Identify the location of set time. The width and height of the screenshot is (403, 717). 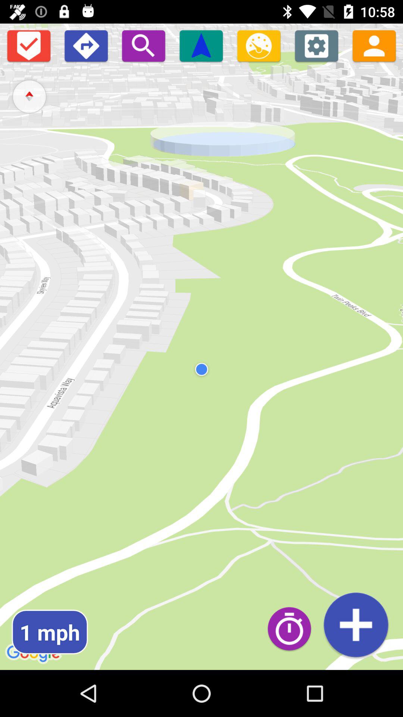
(293, 628).